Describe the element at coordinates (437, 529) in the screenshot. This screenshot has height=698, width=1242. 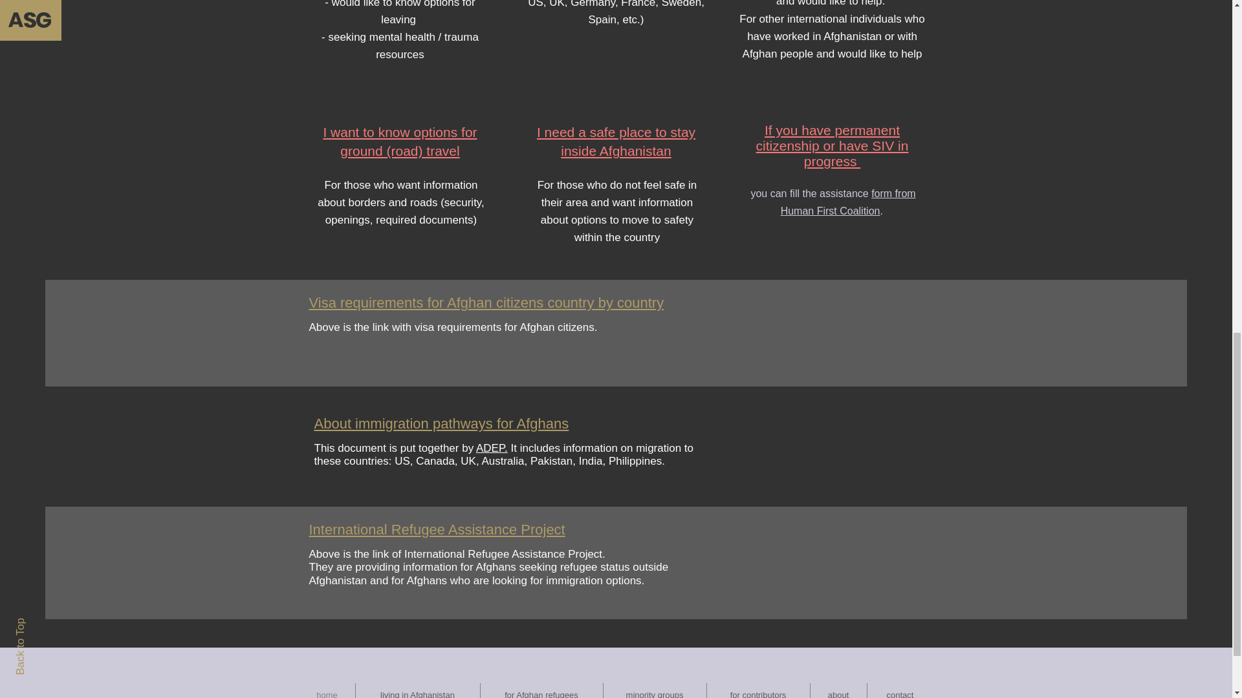
I see `International Refugee Assistance Project` at that location.